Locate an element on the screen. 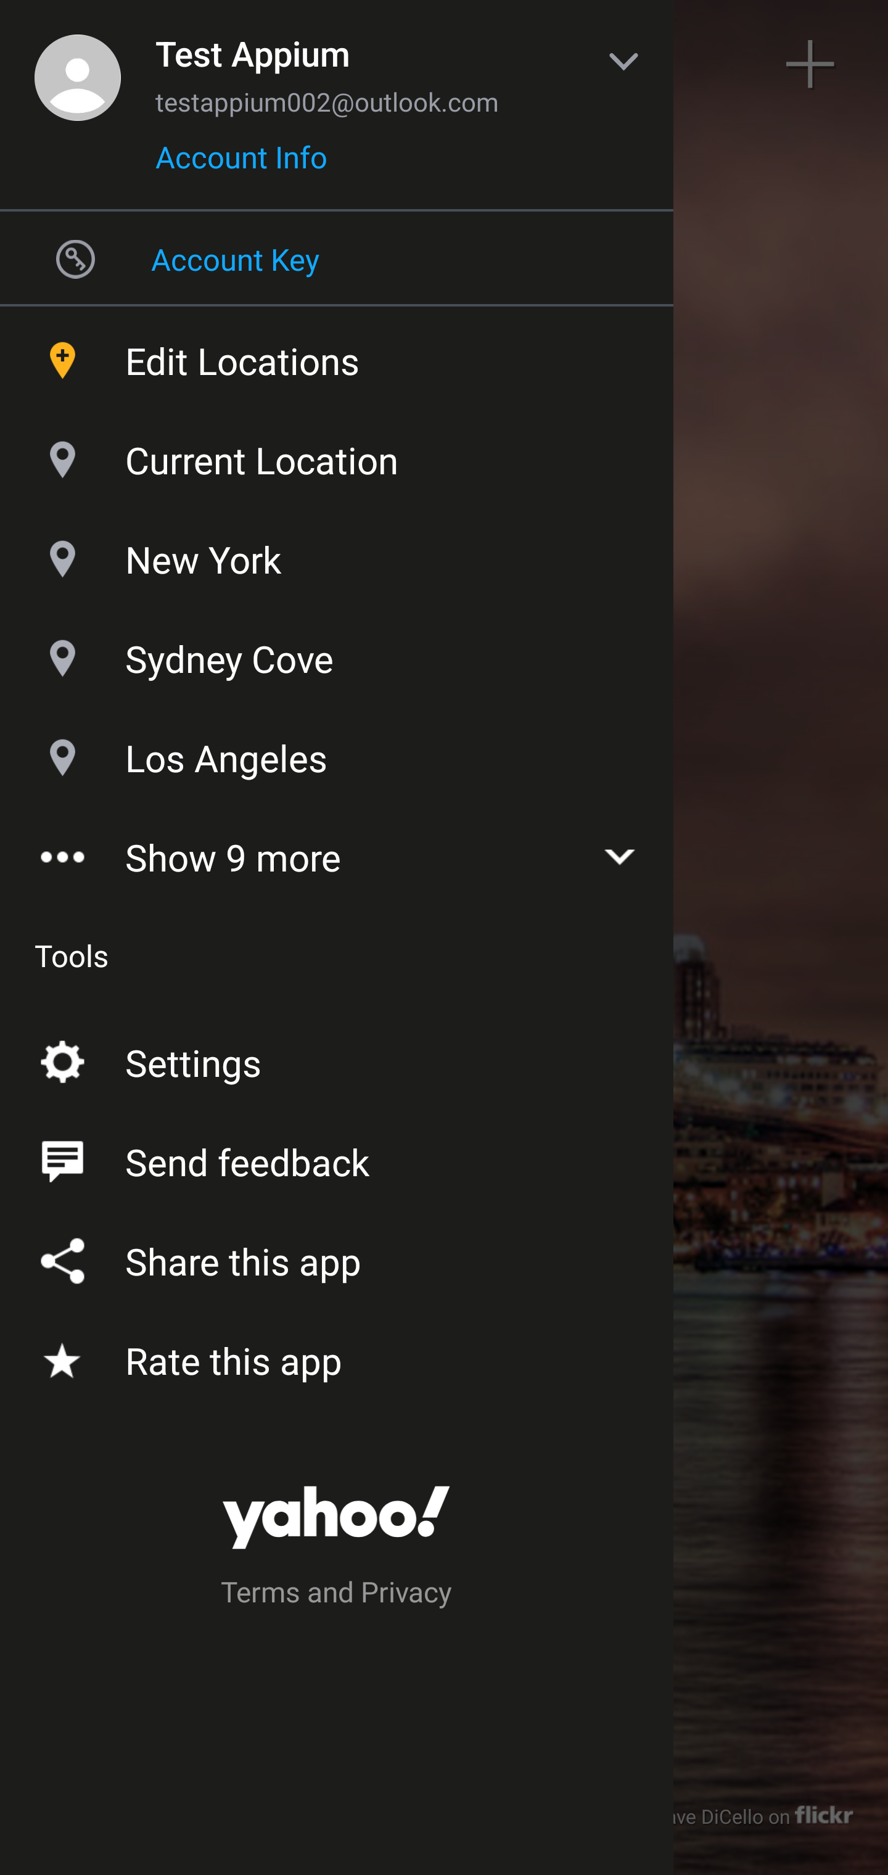  Account Key is located at coordinates (337, 258).